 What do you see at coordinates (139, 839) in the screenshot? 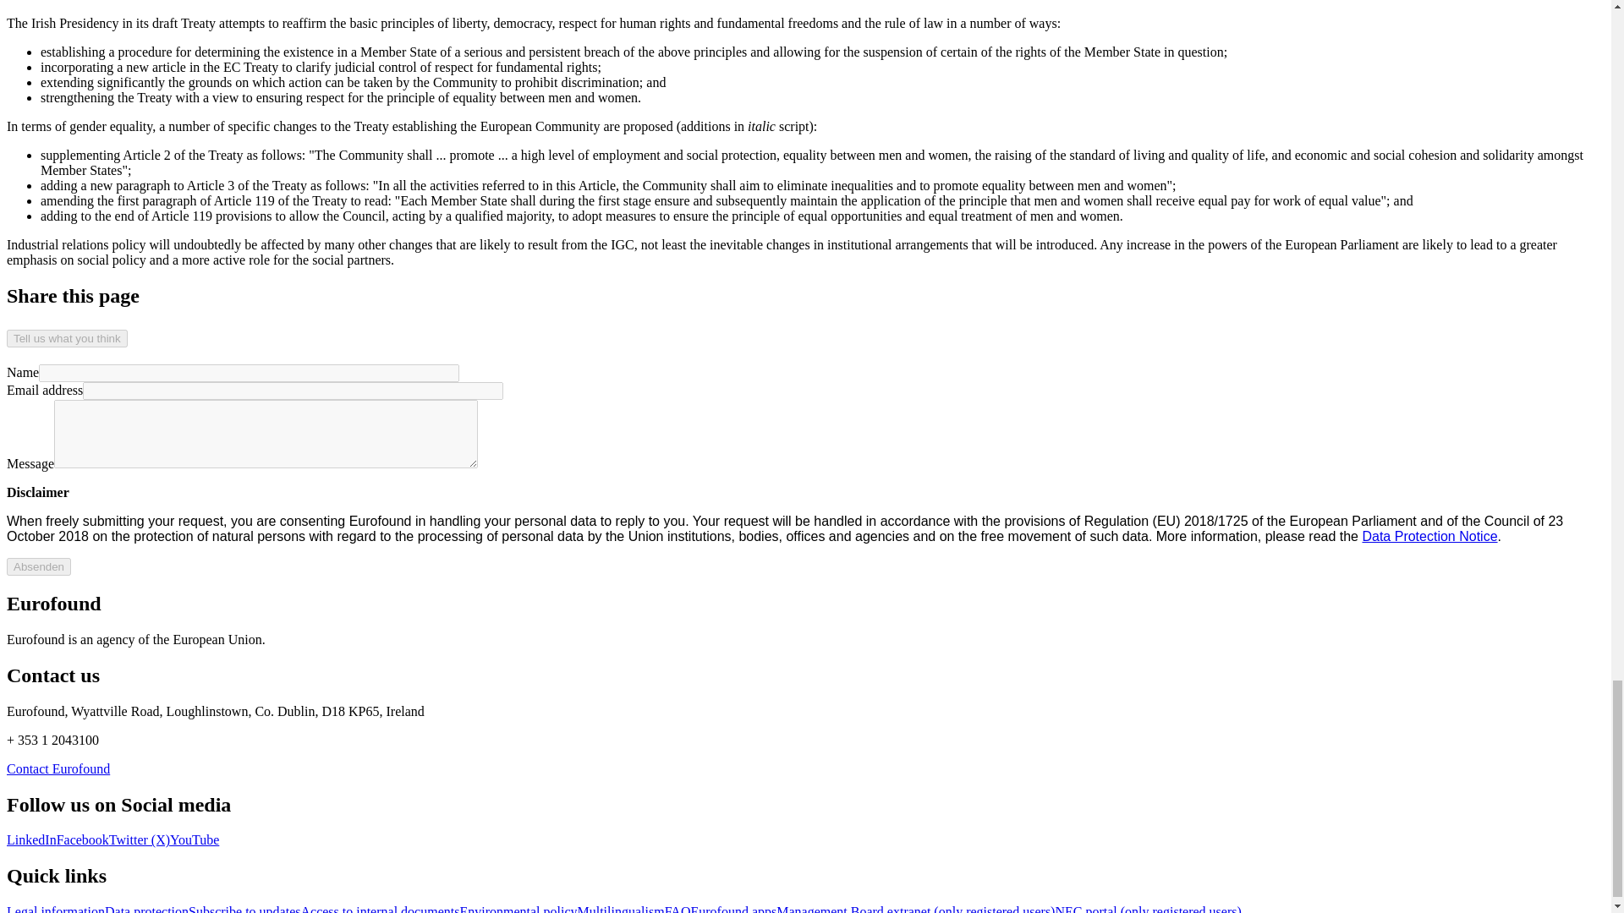
I see `Follow us on X` at bounding box center [139, 839].